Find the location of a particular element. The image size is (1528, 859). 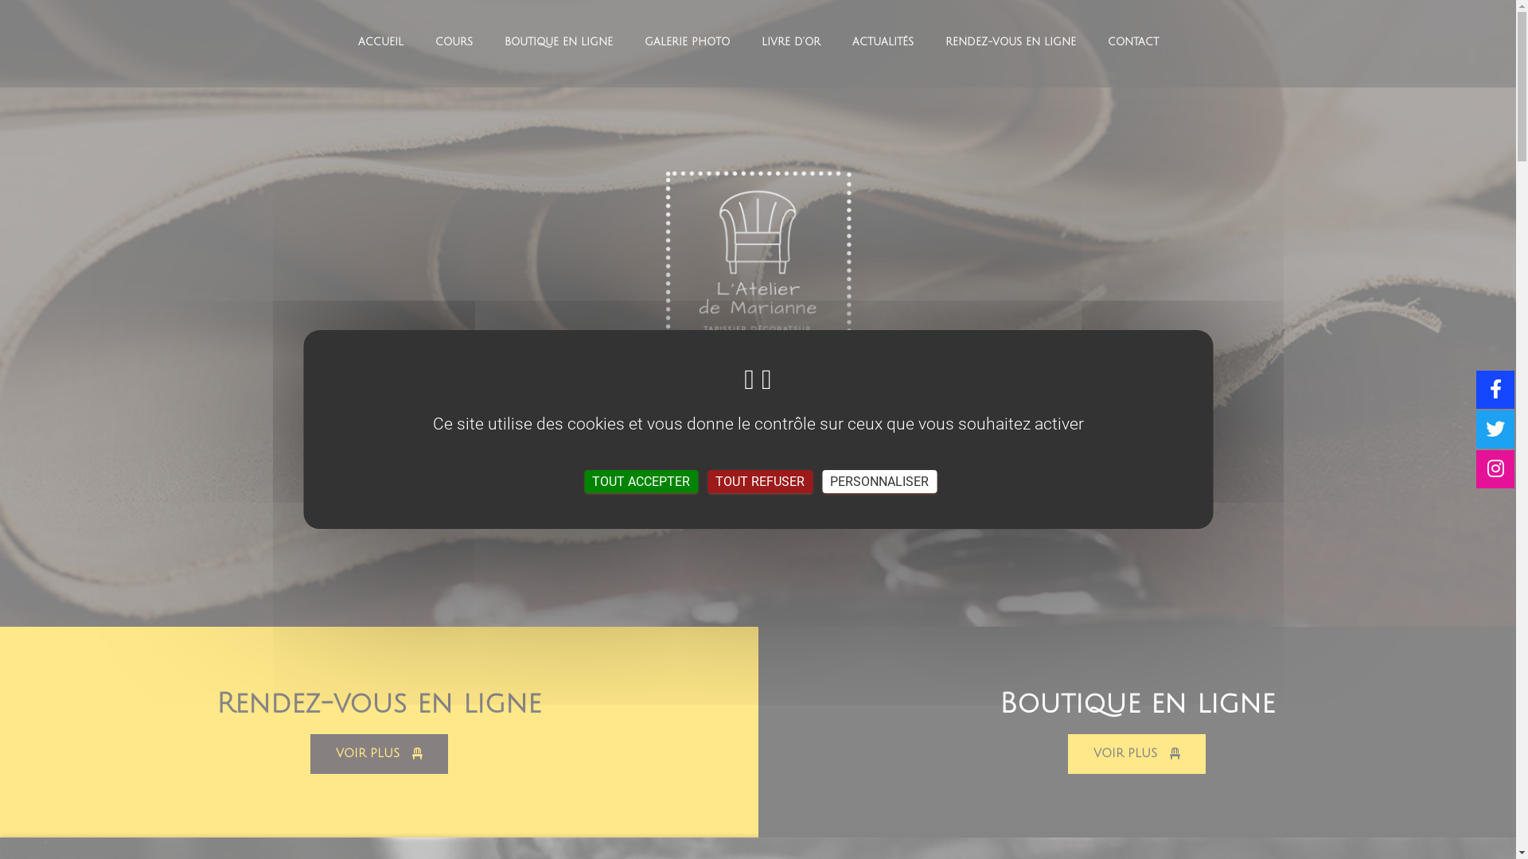

TOUT ACCEPTER is located at coordinates (641, 482).